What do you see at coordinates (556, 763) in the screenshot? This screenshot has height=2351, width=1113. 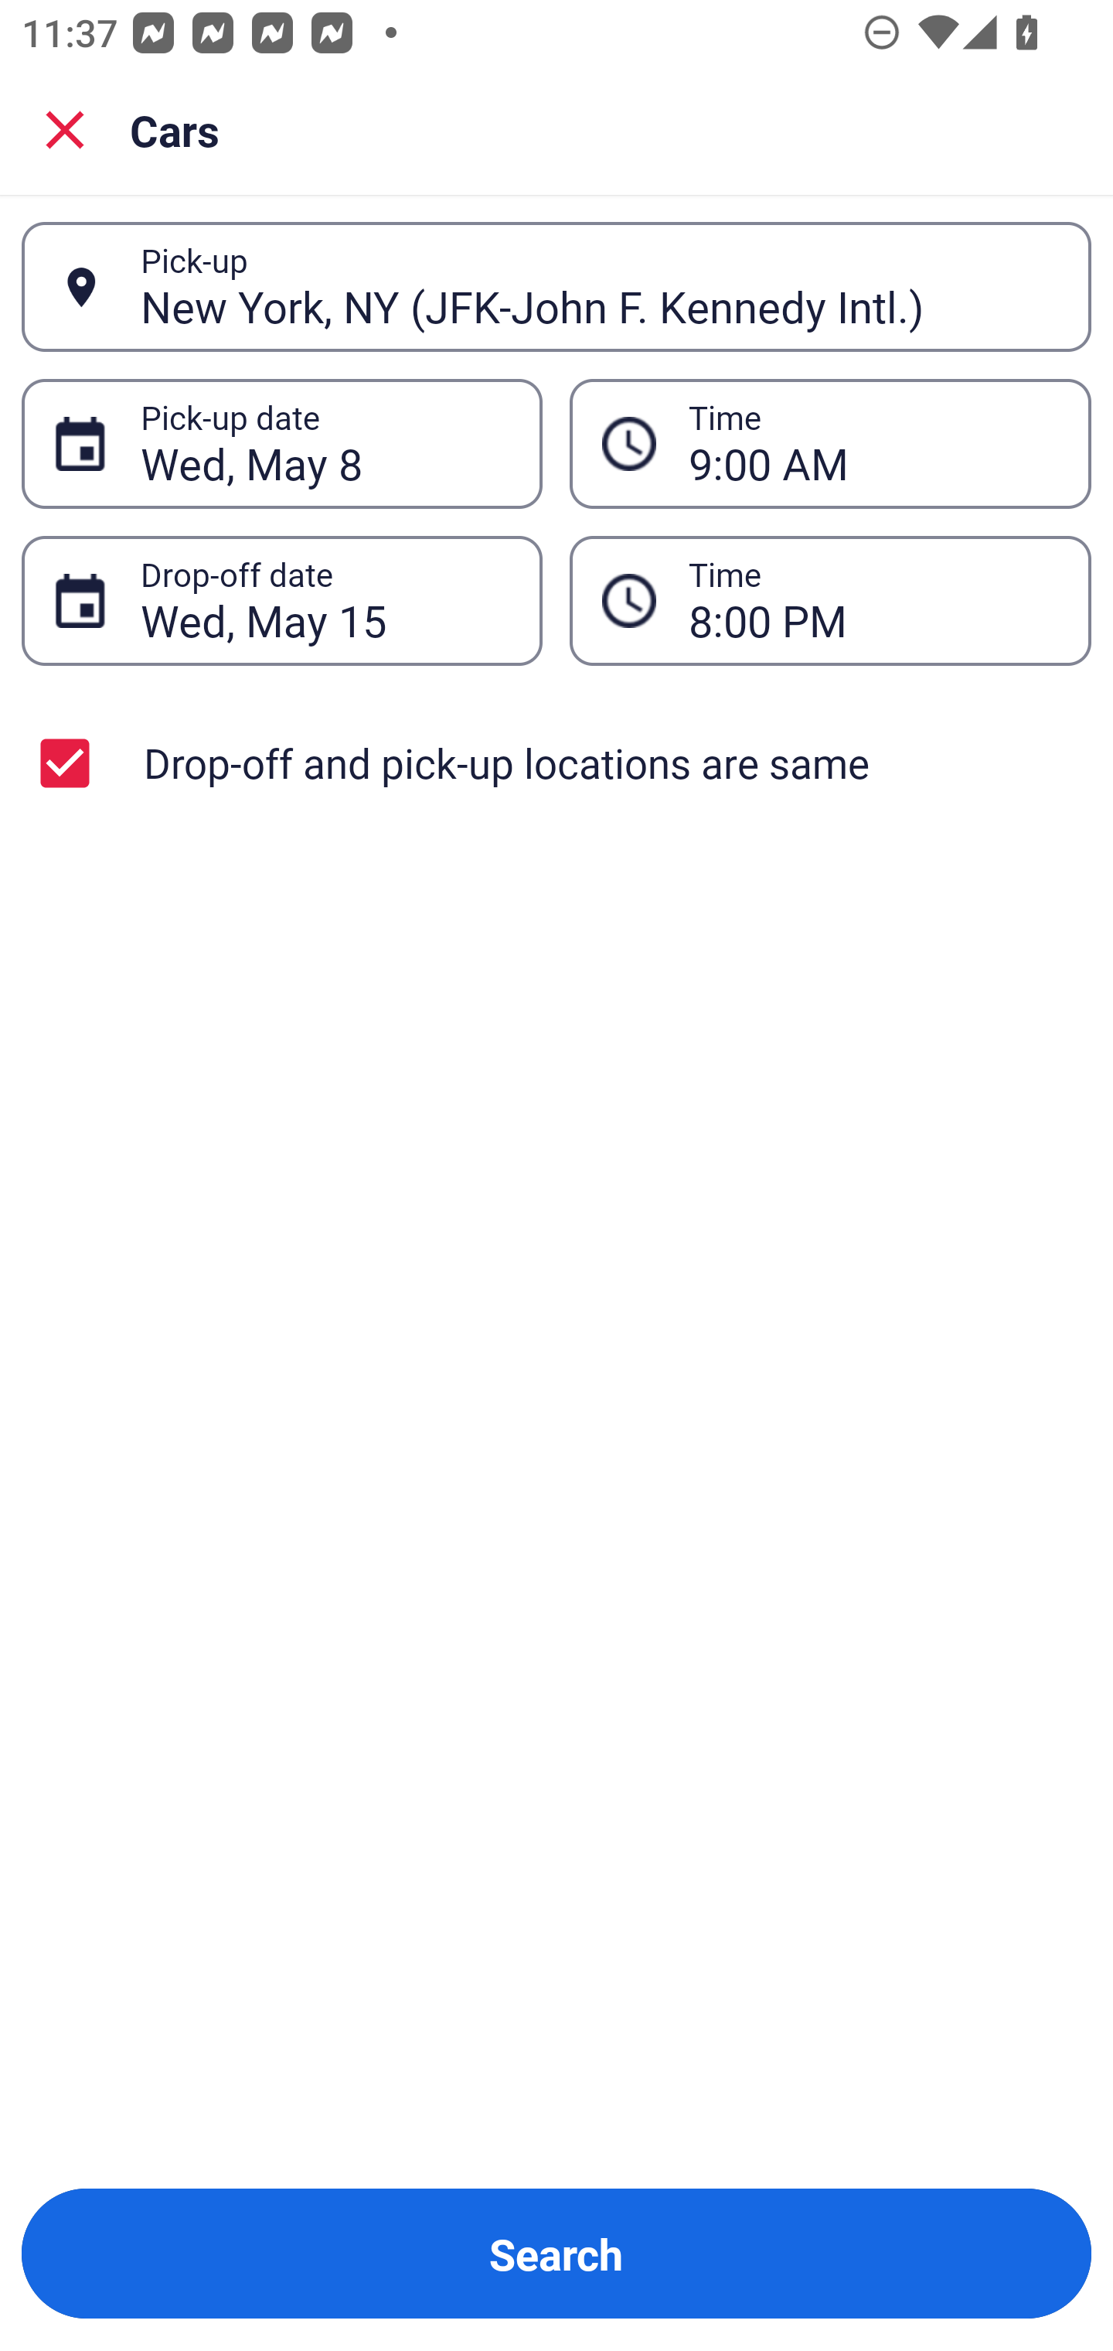 I see `Drop-off and pick-up locations are same` at bounding box center [556, 763].